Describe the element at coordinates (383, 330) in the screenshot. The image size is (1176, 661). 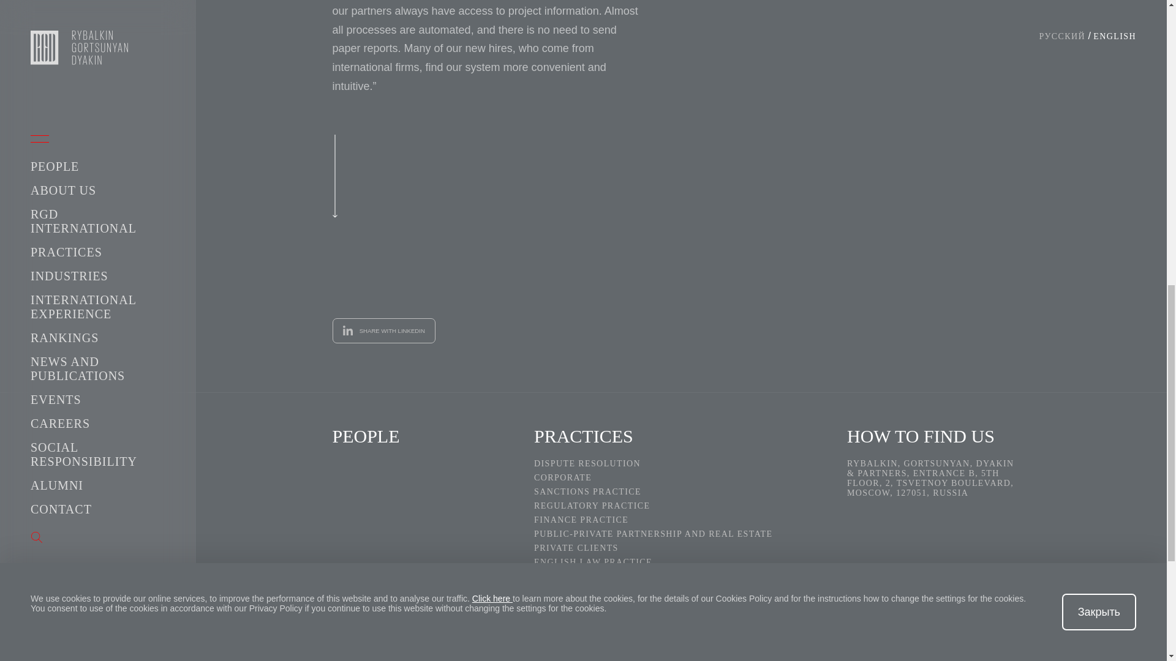
I see `SHARE WITH LINKEDIN` at that location.